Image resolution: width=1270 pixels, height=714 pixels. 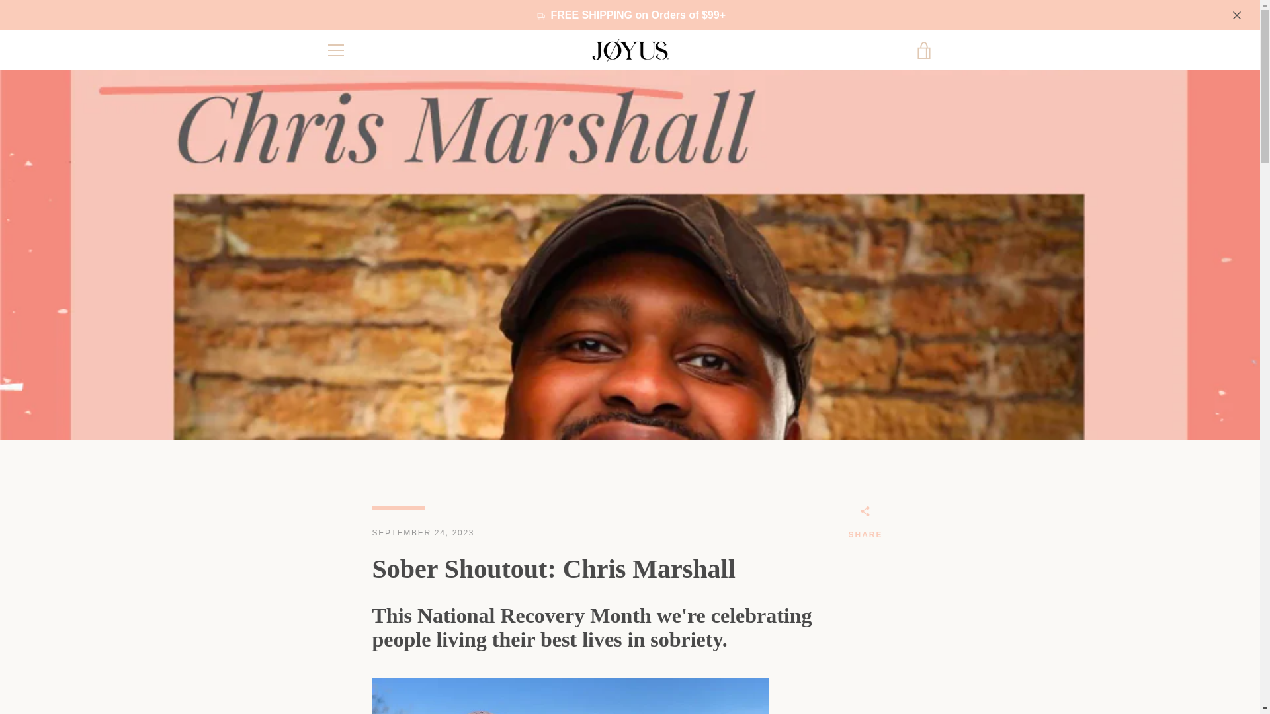 I want to click on Shop Pay, so click(x=892, y=678).